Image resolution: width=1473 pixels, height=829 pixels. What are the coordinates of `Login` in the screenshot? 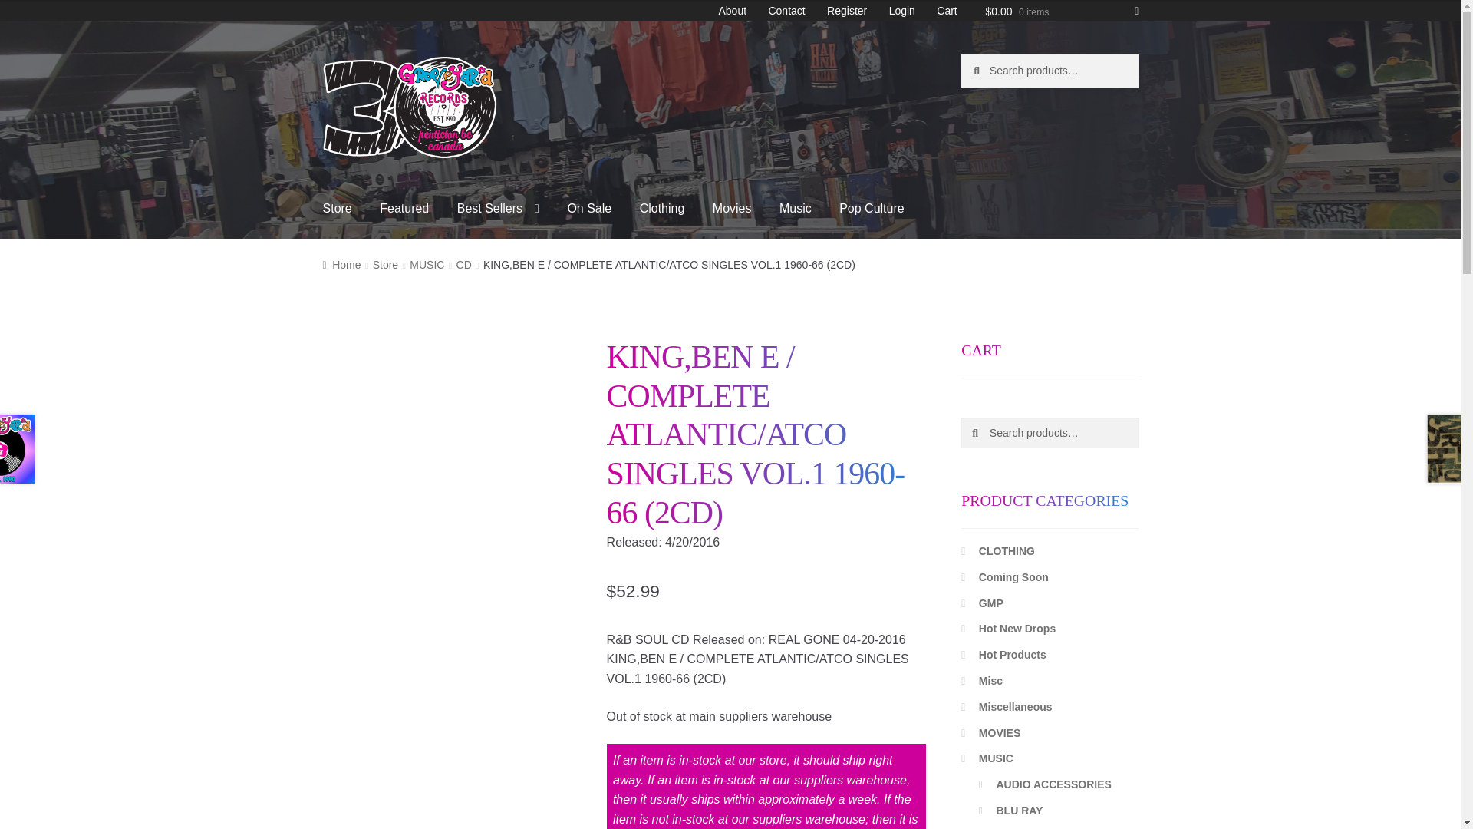 It's located at (902, 11).